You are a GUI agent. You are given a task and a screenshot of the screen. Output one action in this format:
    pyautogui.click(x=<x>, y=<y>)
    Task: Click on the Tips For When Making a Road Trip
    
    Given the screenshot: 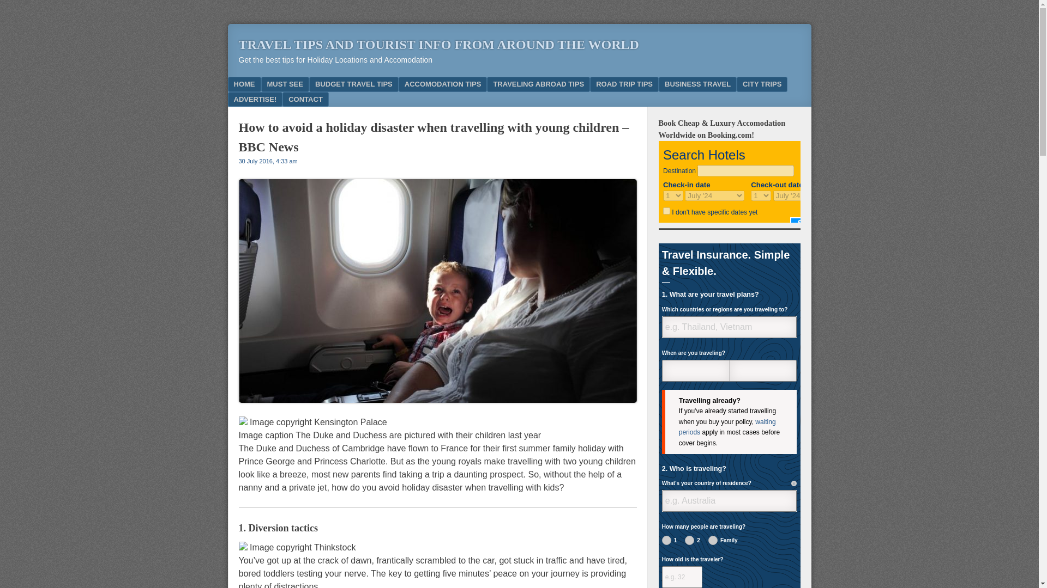 What is the action you would take?
    pyautogui.click(x=624, y=84)
    